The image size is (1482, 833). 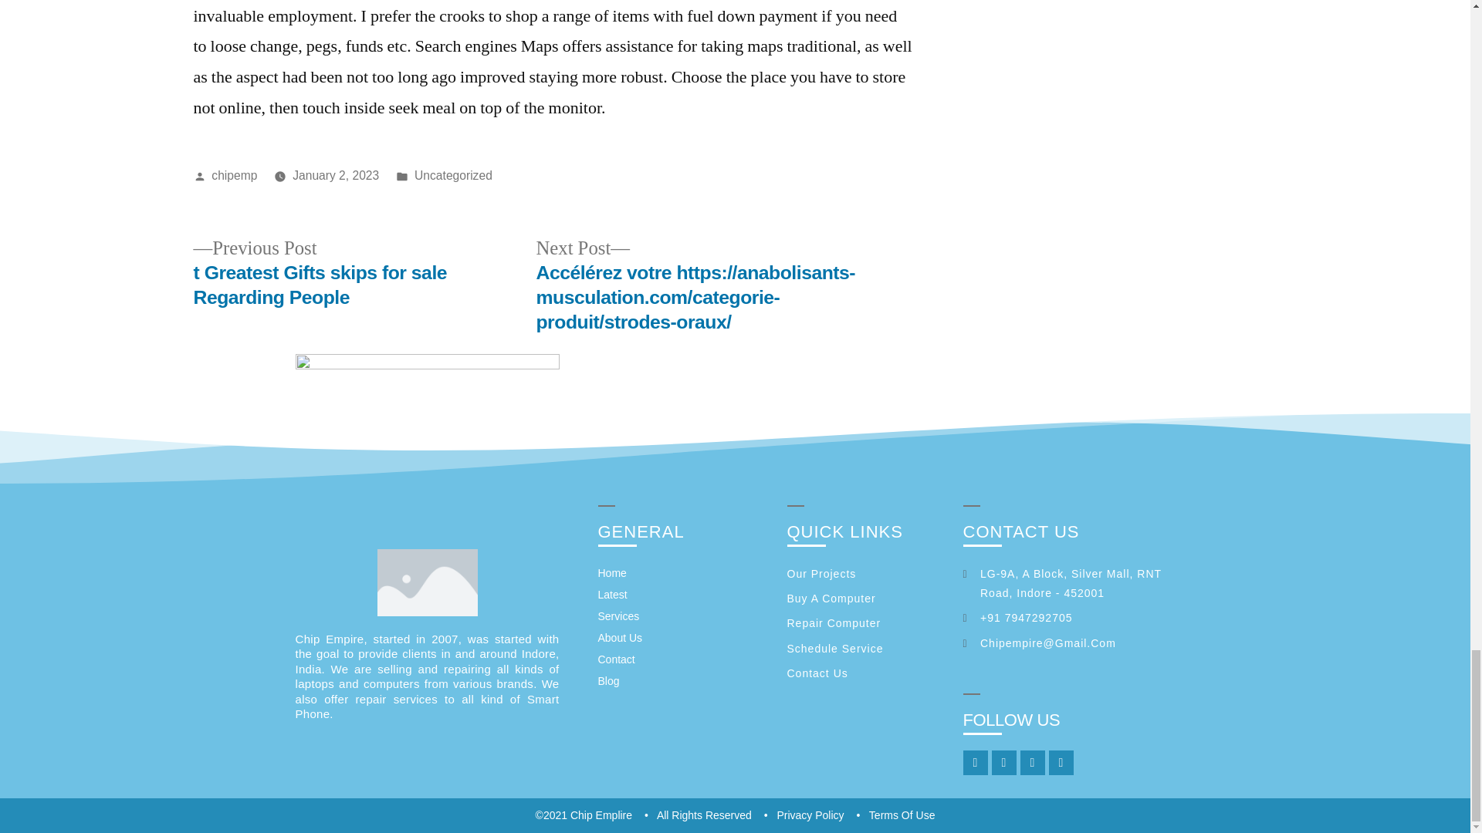 I want to click on Blog, so click(x=684, y=681).